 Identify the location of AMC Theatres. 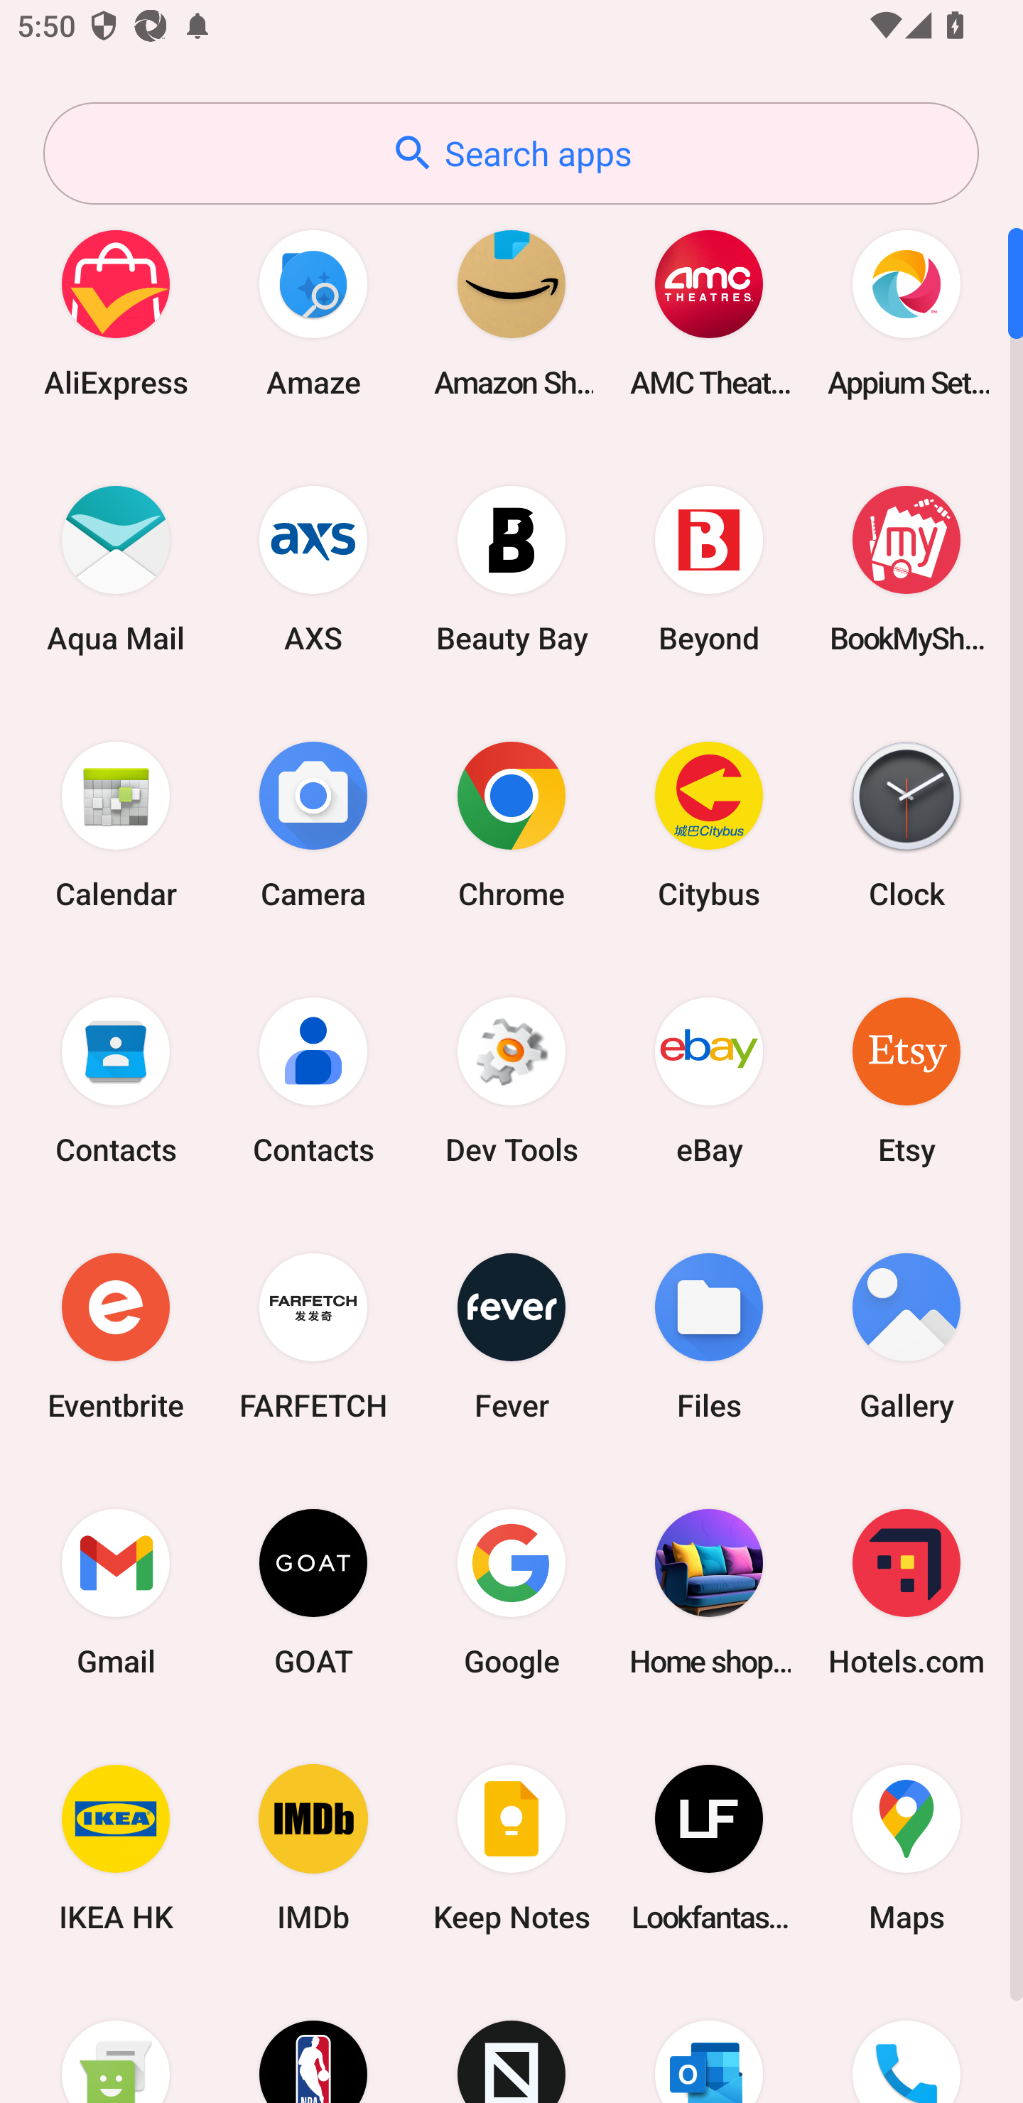
(709, 313).